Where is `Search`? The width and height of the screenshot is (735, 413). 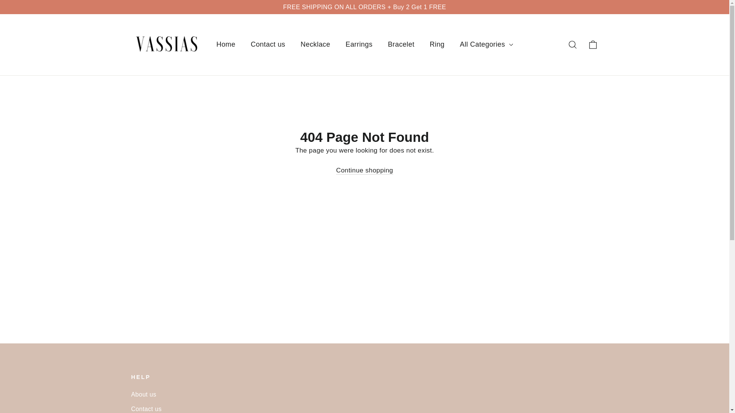 Search is located at coordinates (573, 44).